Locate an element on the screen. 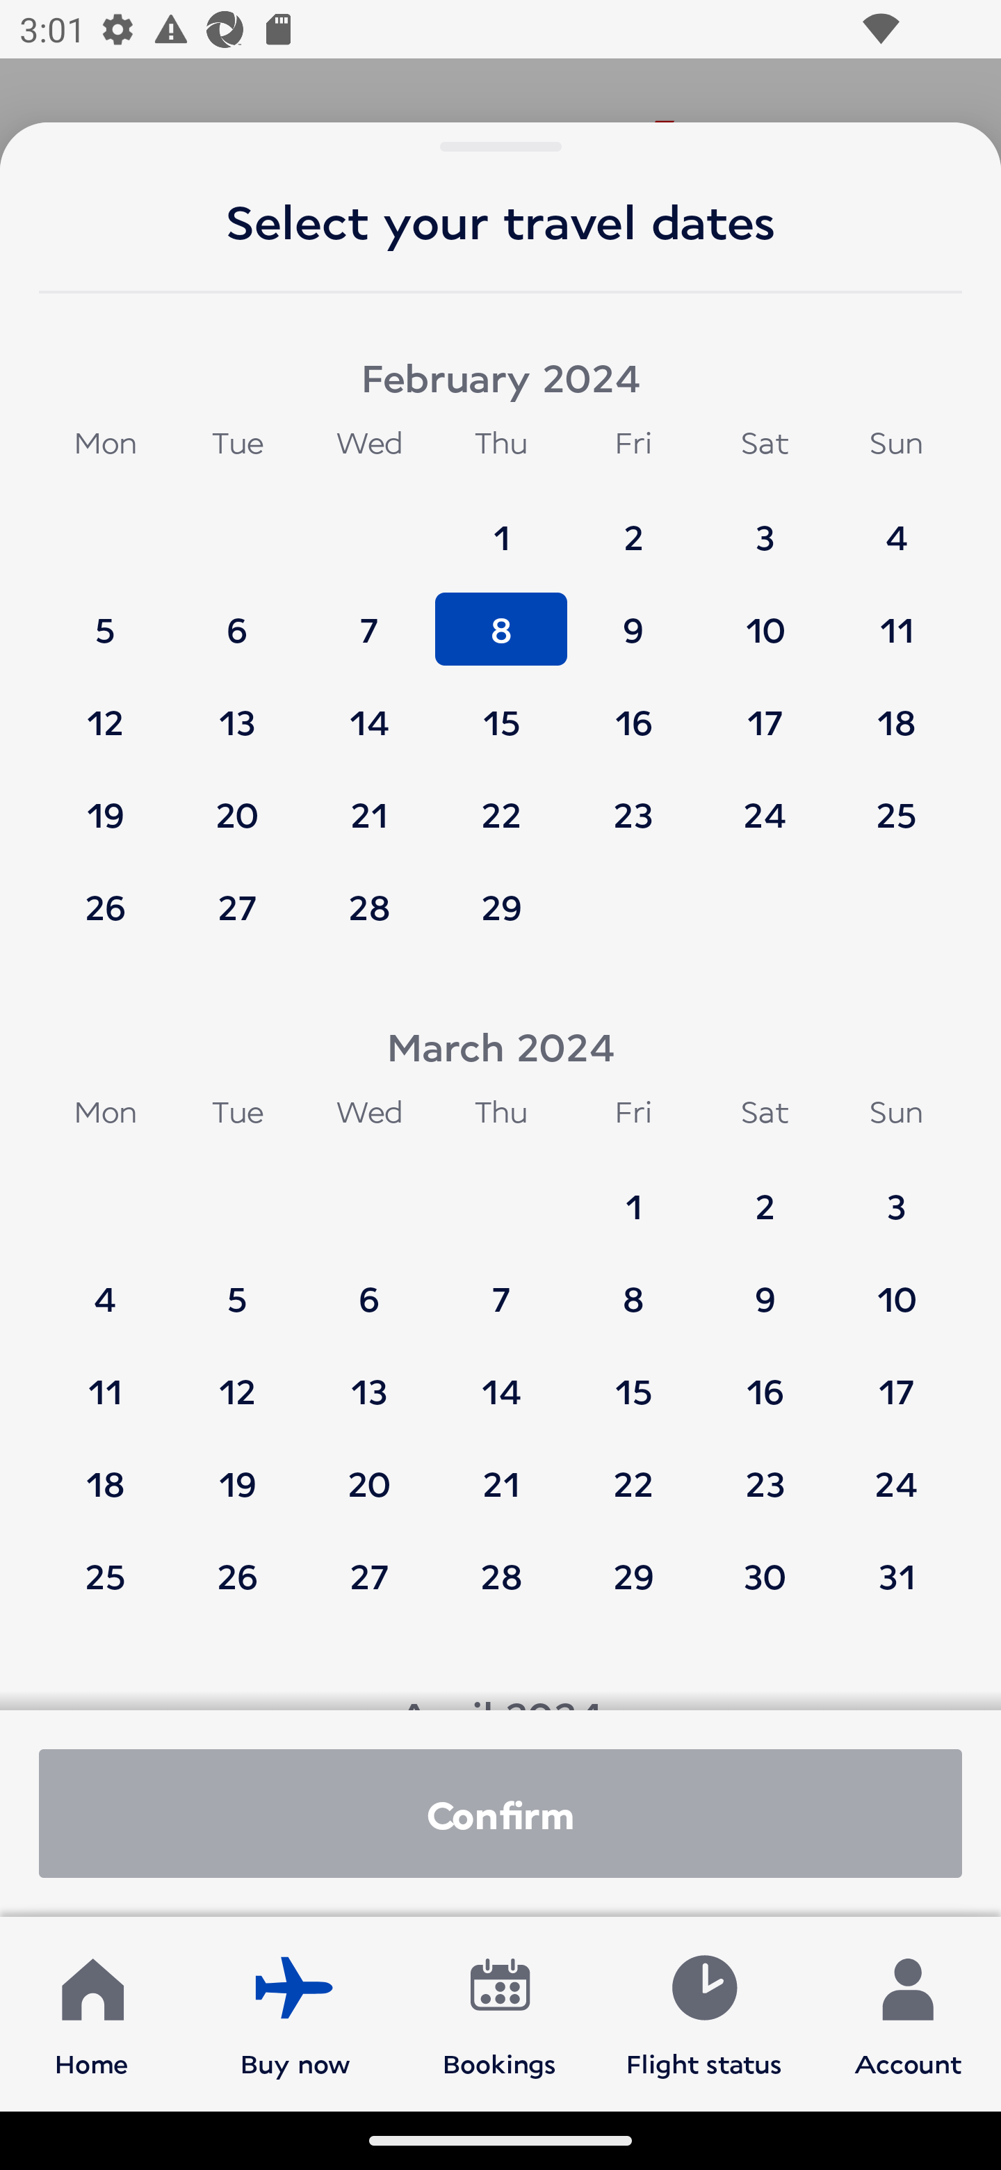 The height and width of the screenshot is (2170, 1001). 6 is located at coordinates (237, 617).